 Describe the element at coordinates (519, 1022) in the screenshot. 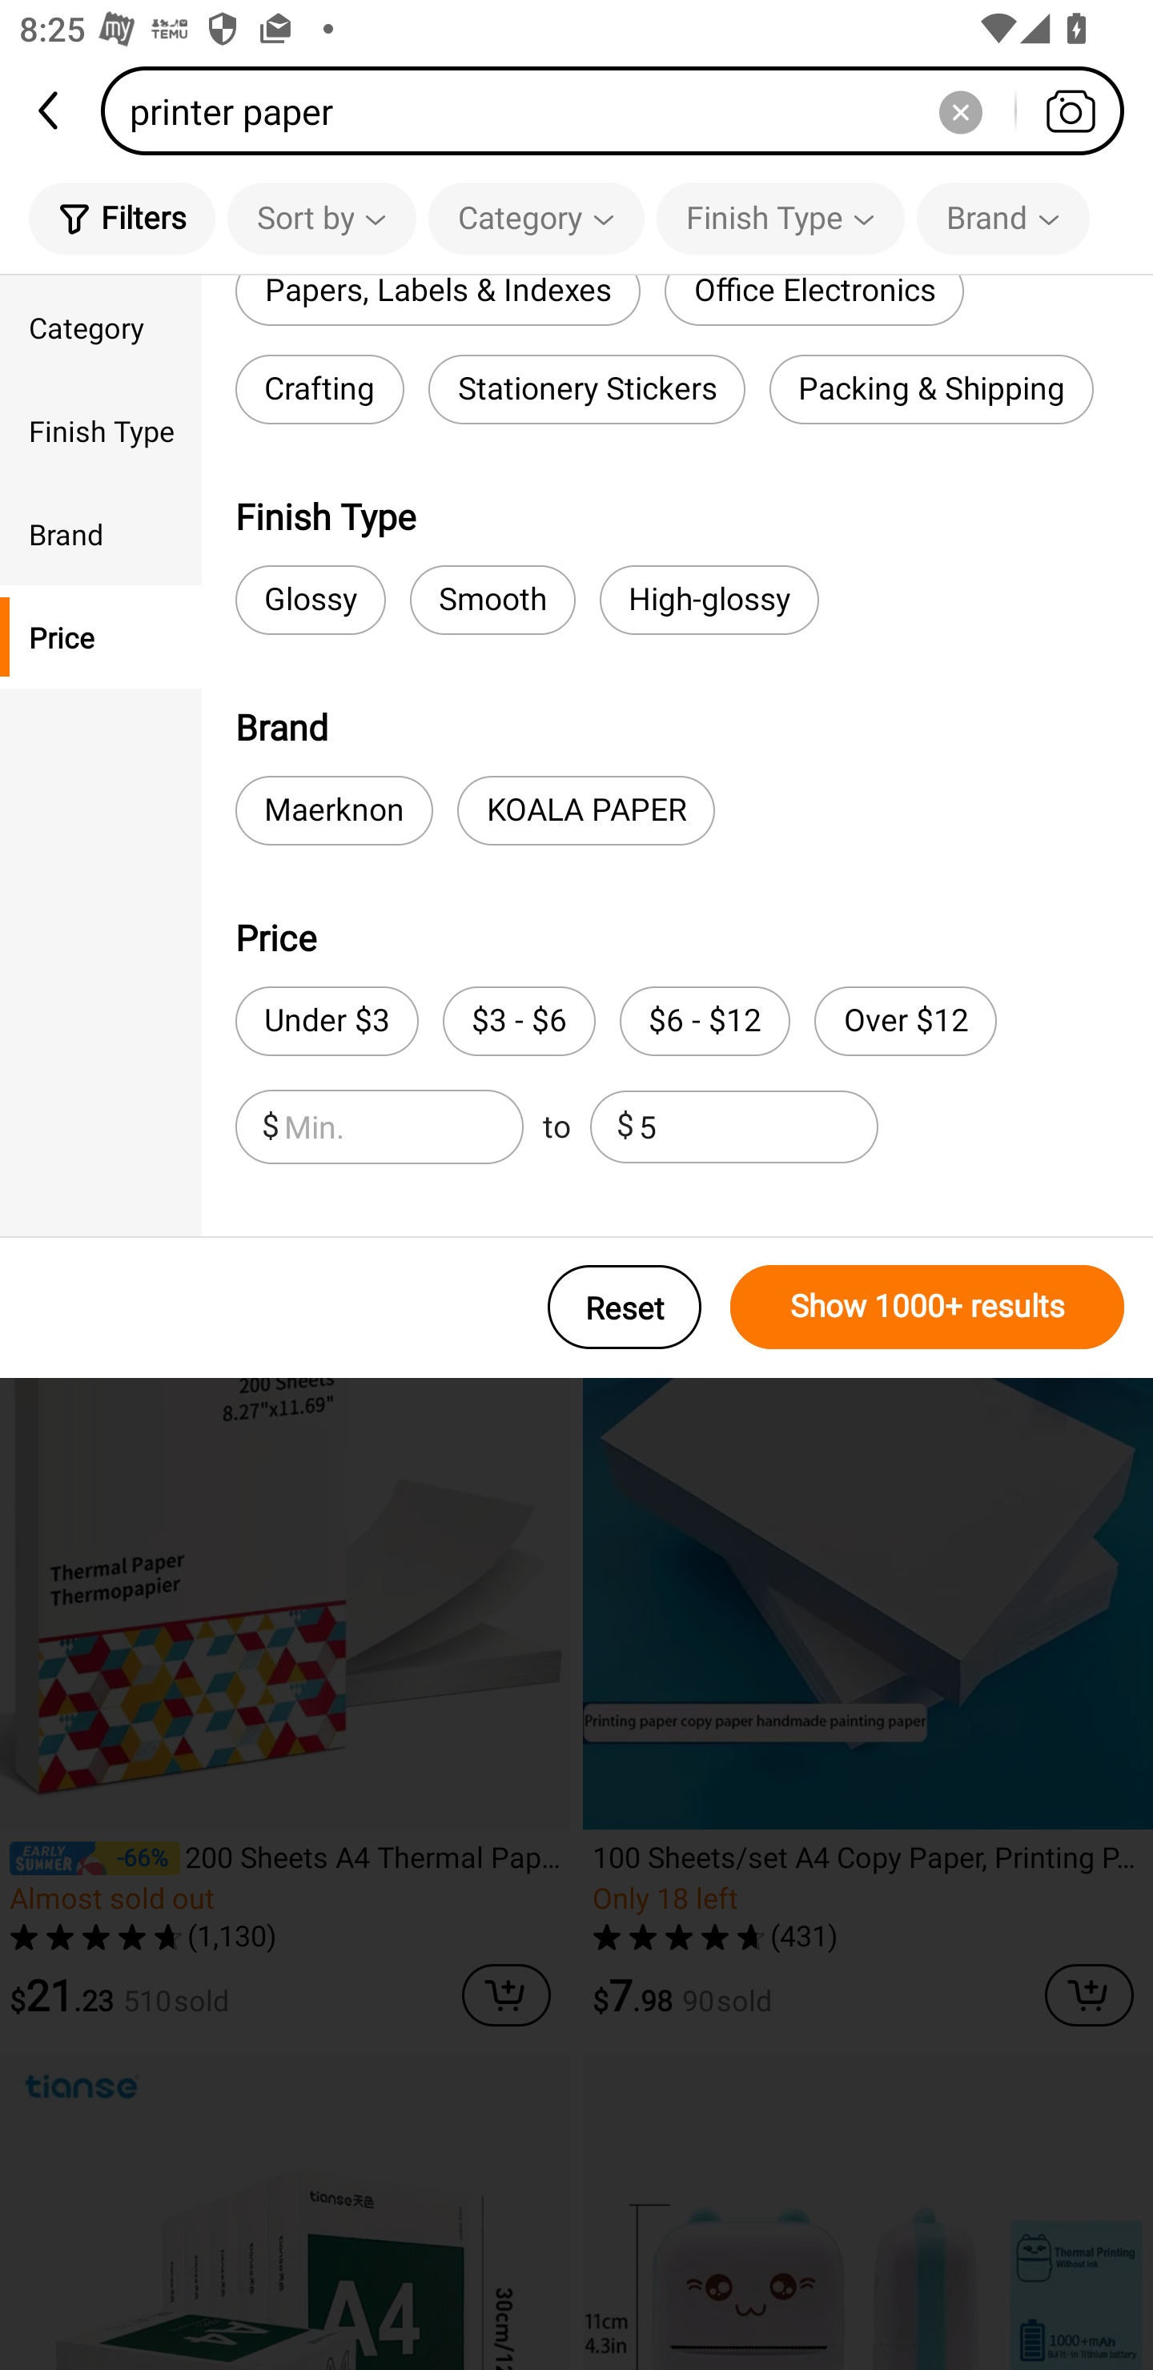

I see `$3 - $6` at that location.